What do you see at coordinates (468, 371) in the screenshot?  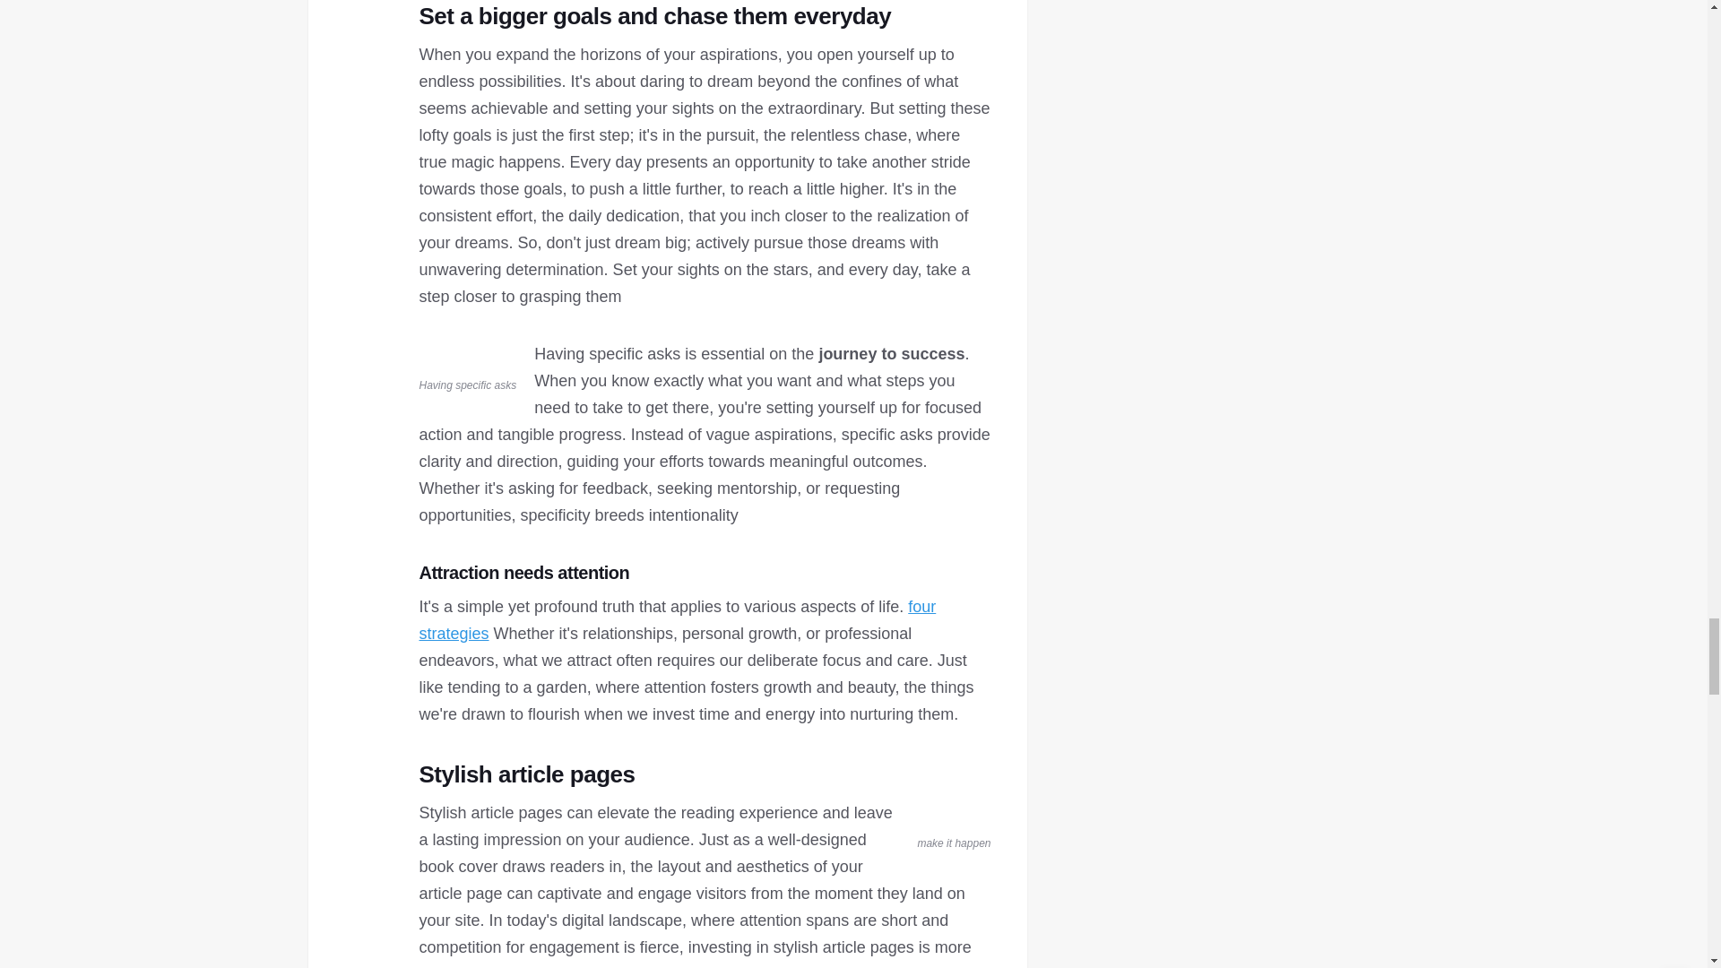 I see `Having specific asks` at bounding box center [468, 371].